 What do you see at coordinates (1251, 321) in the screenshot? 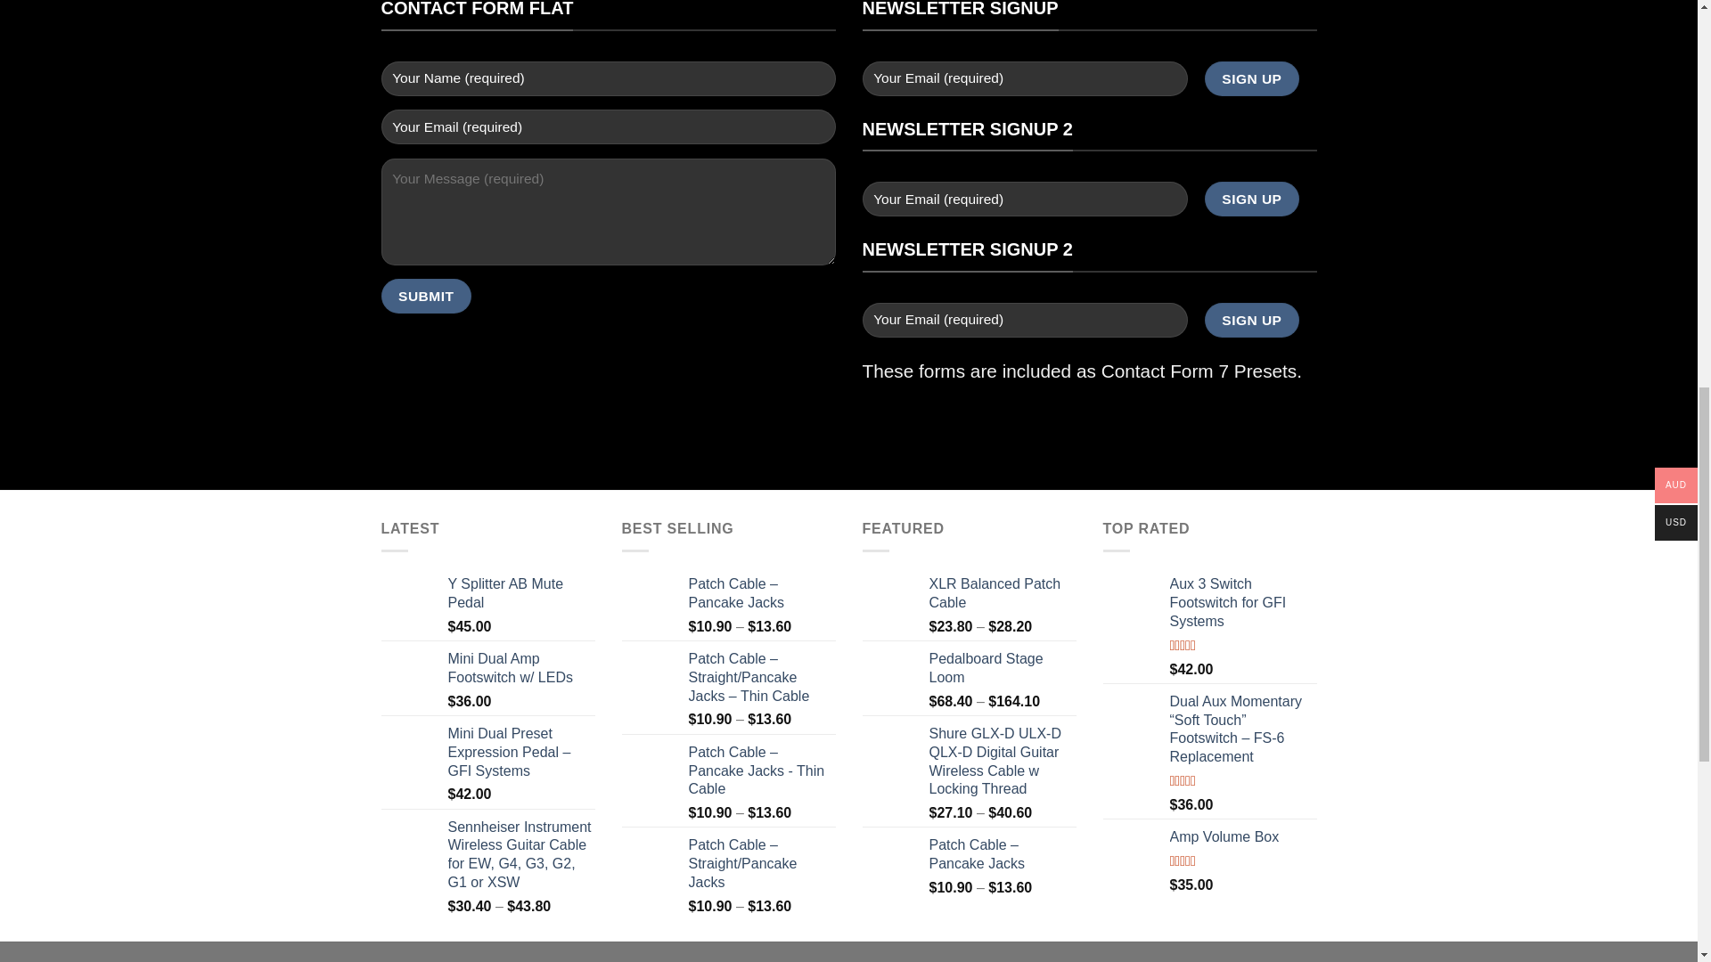
I see `Sign Up` at bounding box center [1251, 321].